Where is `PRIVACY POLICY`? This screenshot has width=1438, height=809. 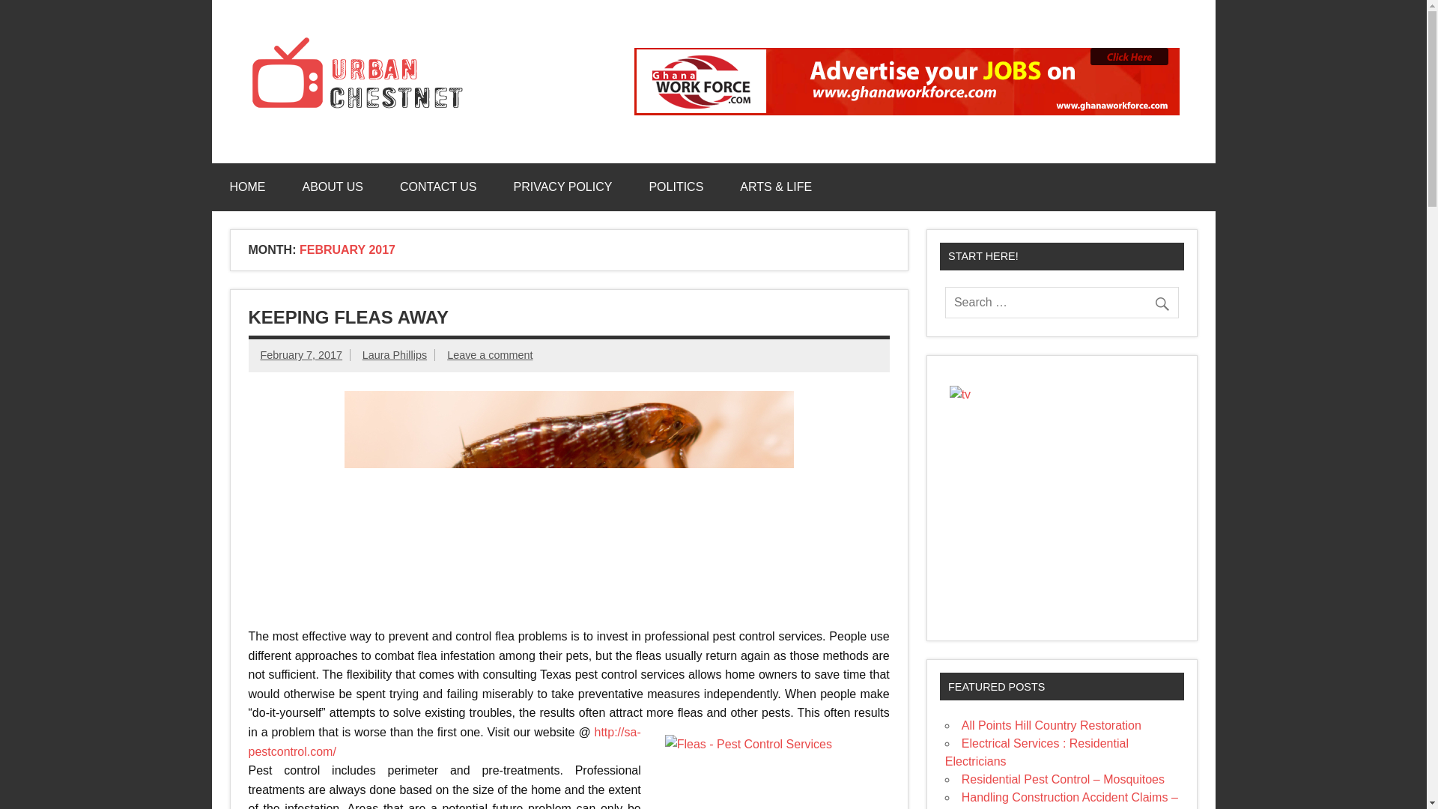 PRIVACY POLICY is located at coordinates (563, 187).